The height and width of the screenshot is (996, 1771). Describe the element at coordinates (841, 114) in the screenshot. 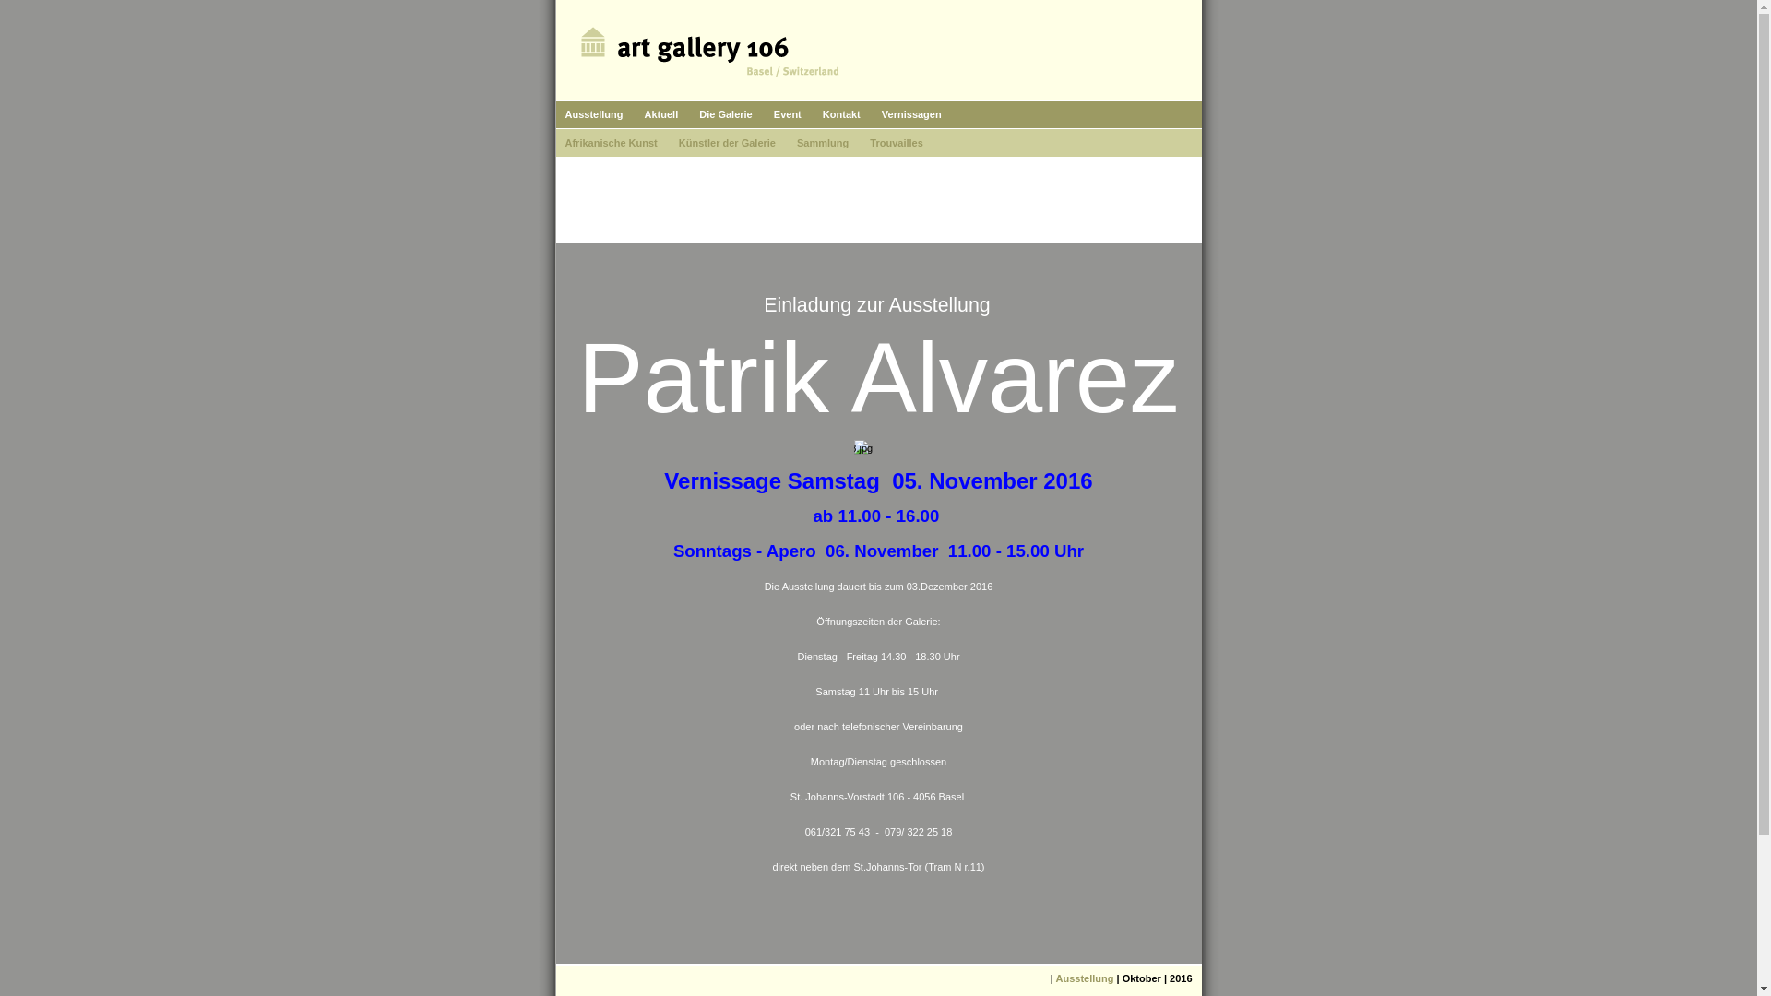

I see `Kontakt` at that location.